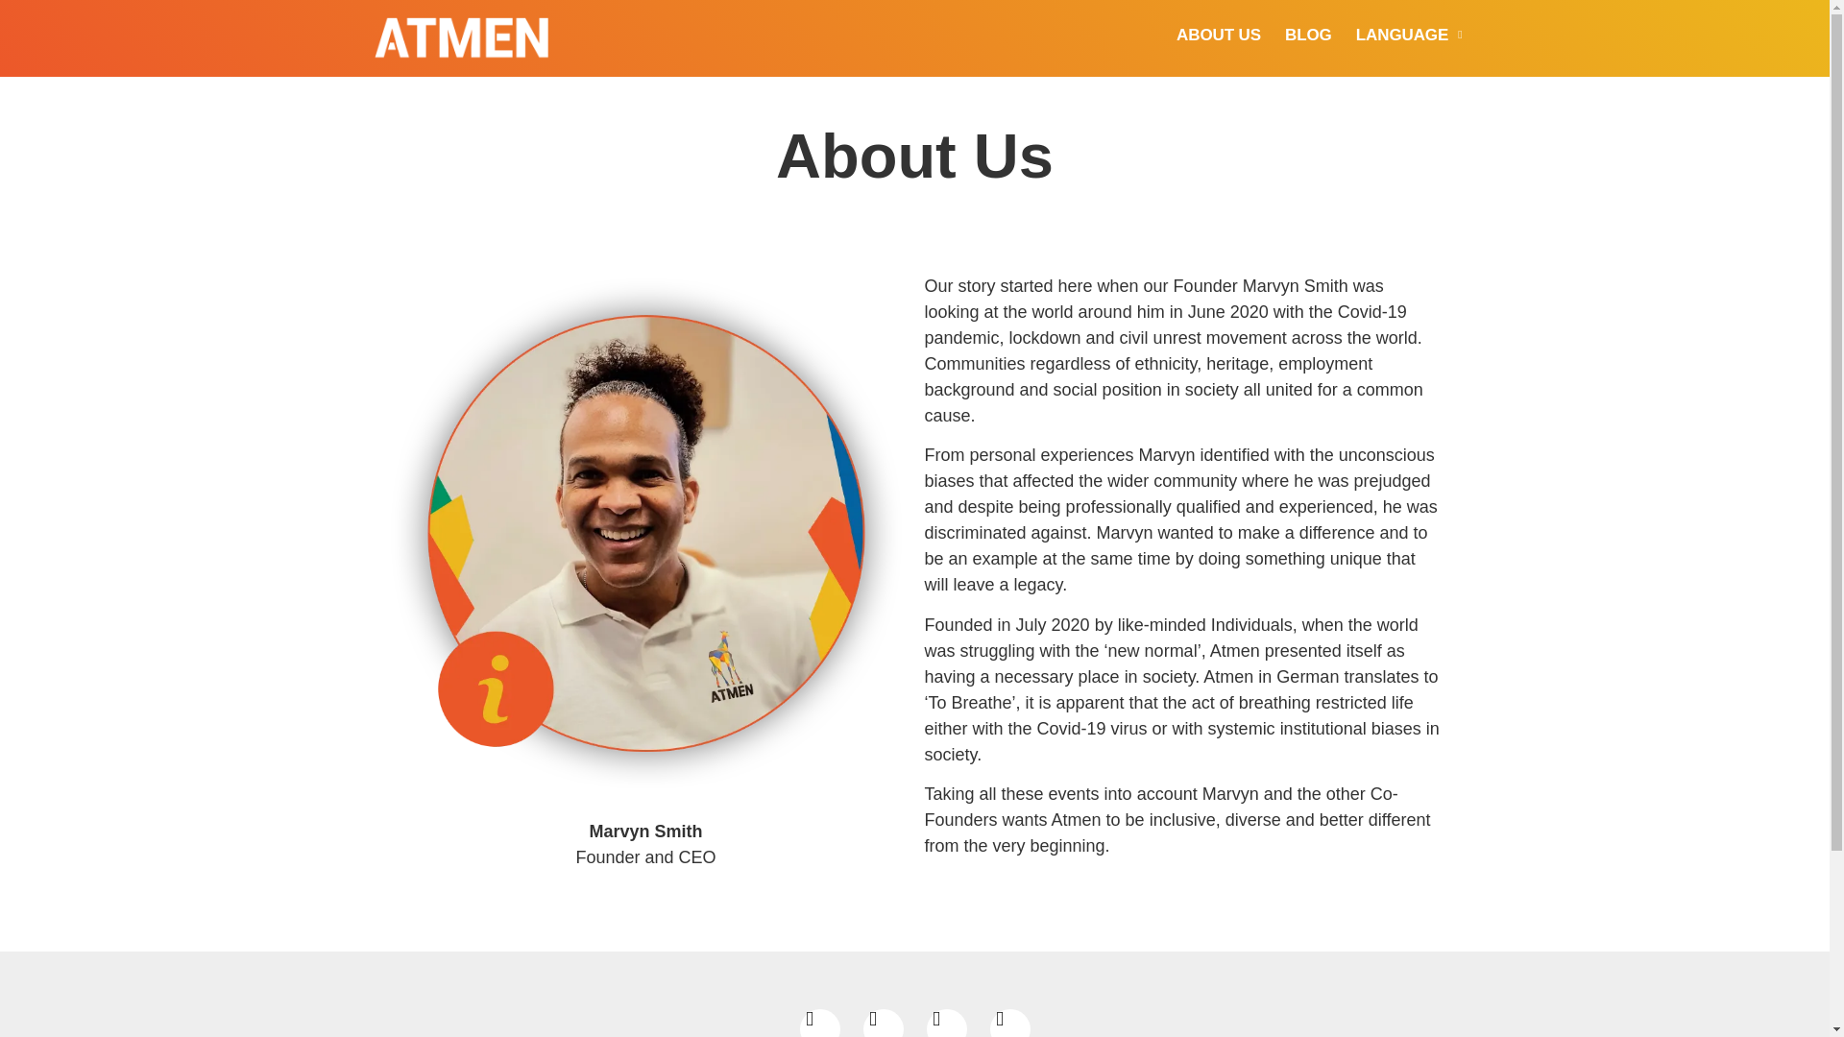  I want to click on LANGUAGE, so click(1408, 36).